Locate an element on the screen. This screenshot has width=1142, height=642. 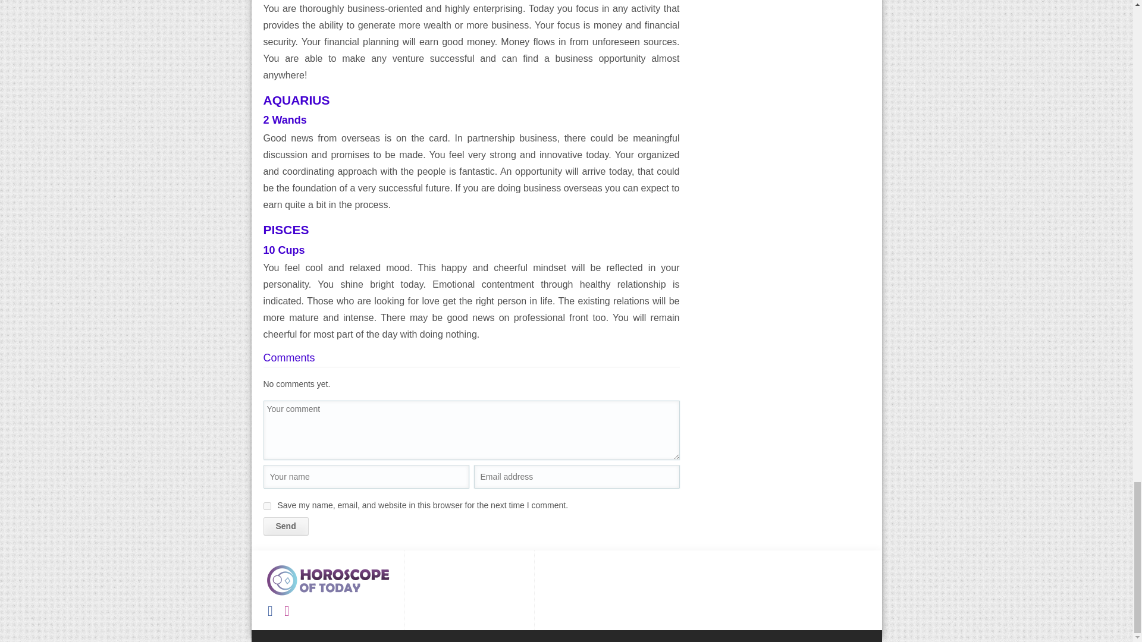
Send is located at coordinates (285, 526).